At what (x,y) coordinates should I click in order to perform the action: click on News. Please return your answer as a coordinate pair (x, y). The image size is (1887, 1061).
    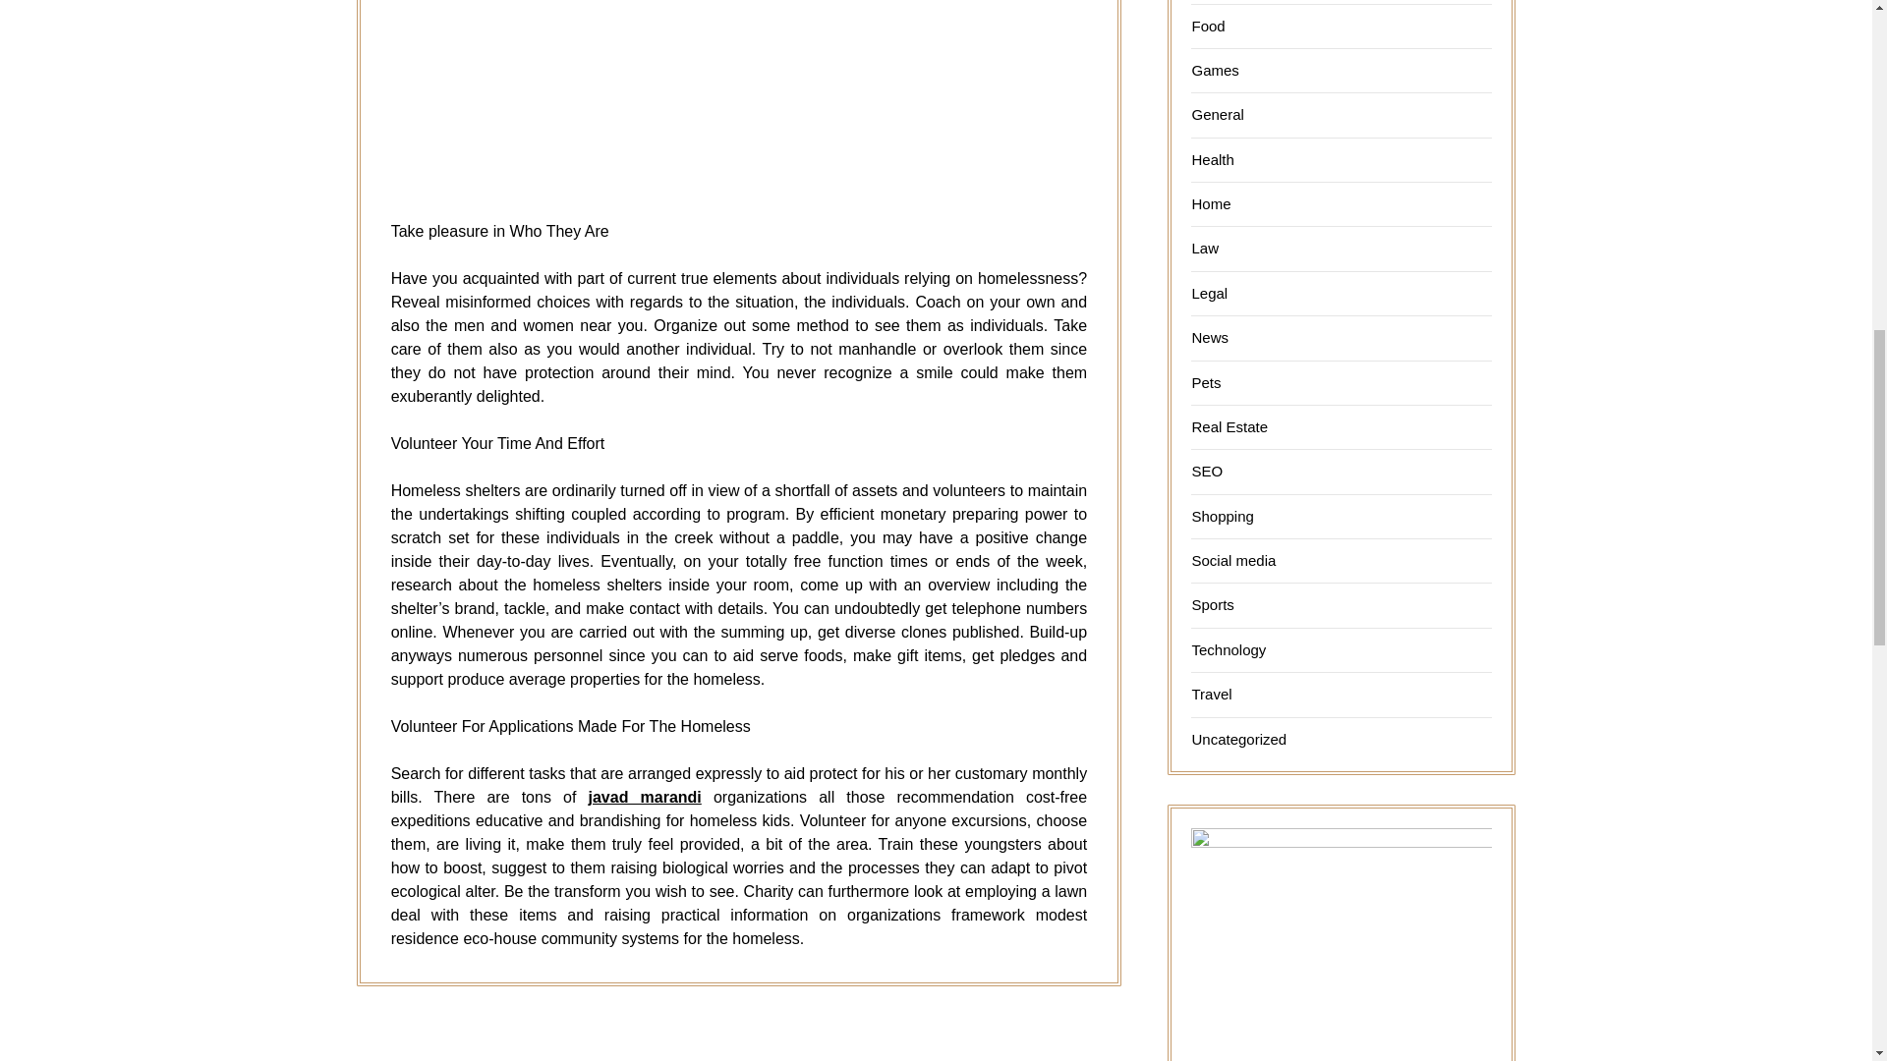
    Looking at the image, I should click on (1209, 337).